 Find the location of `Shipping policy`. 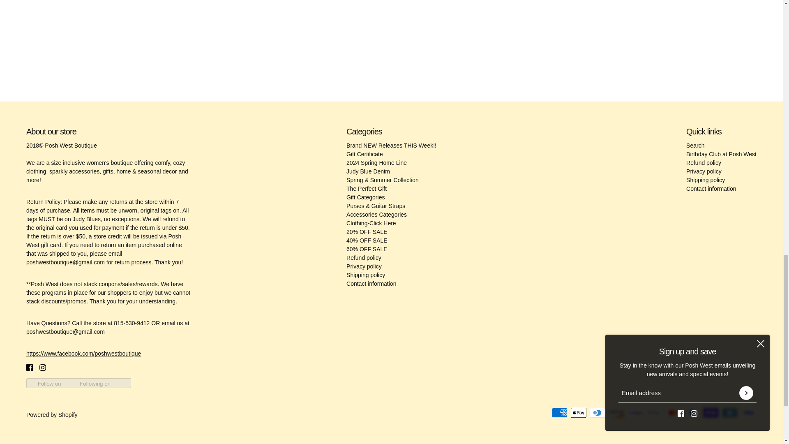

Shipping policy is located at coordinates (365, 275).